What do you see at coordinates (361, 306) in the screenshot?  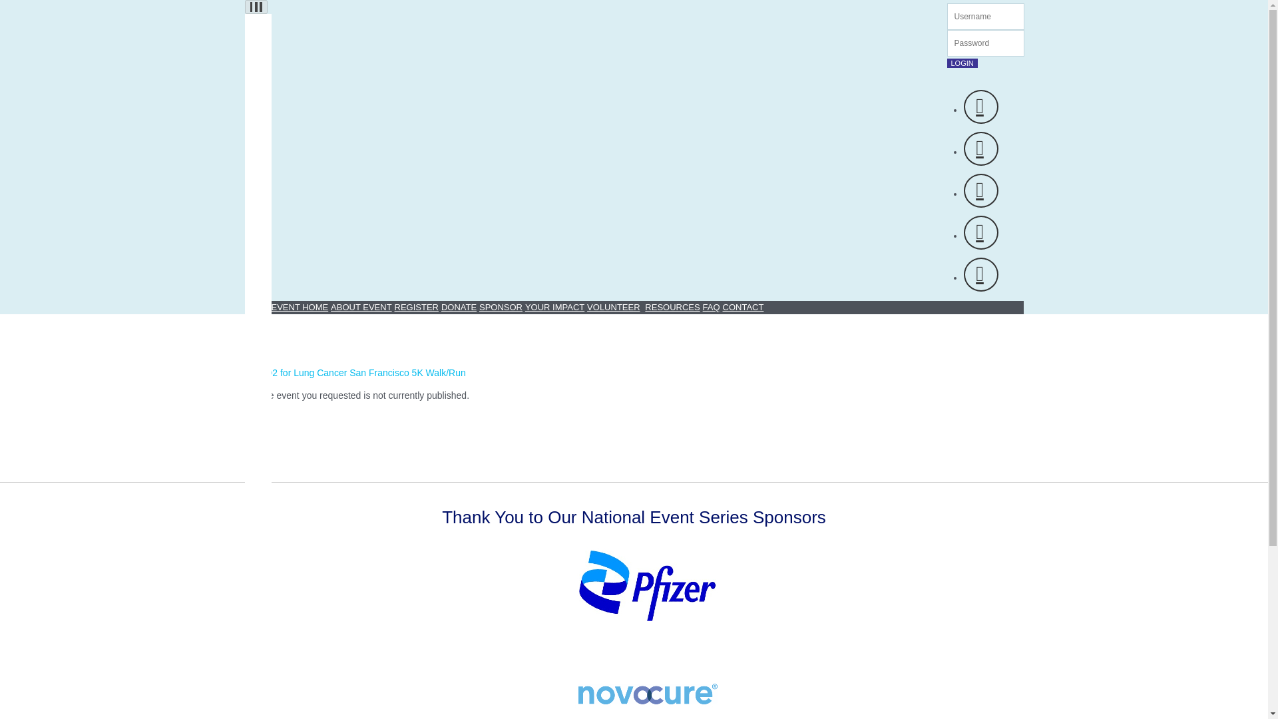 I see `ABOUT EVENT` at bounding box center [361, 306].